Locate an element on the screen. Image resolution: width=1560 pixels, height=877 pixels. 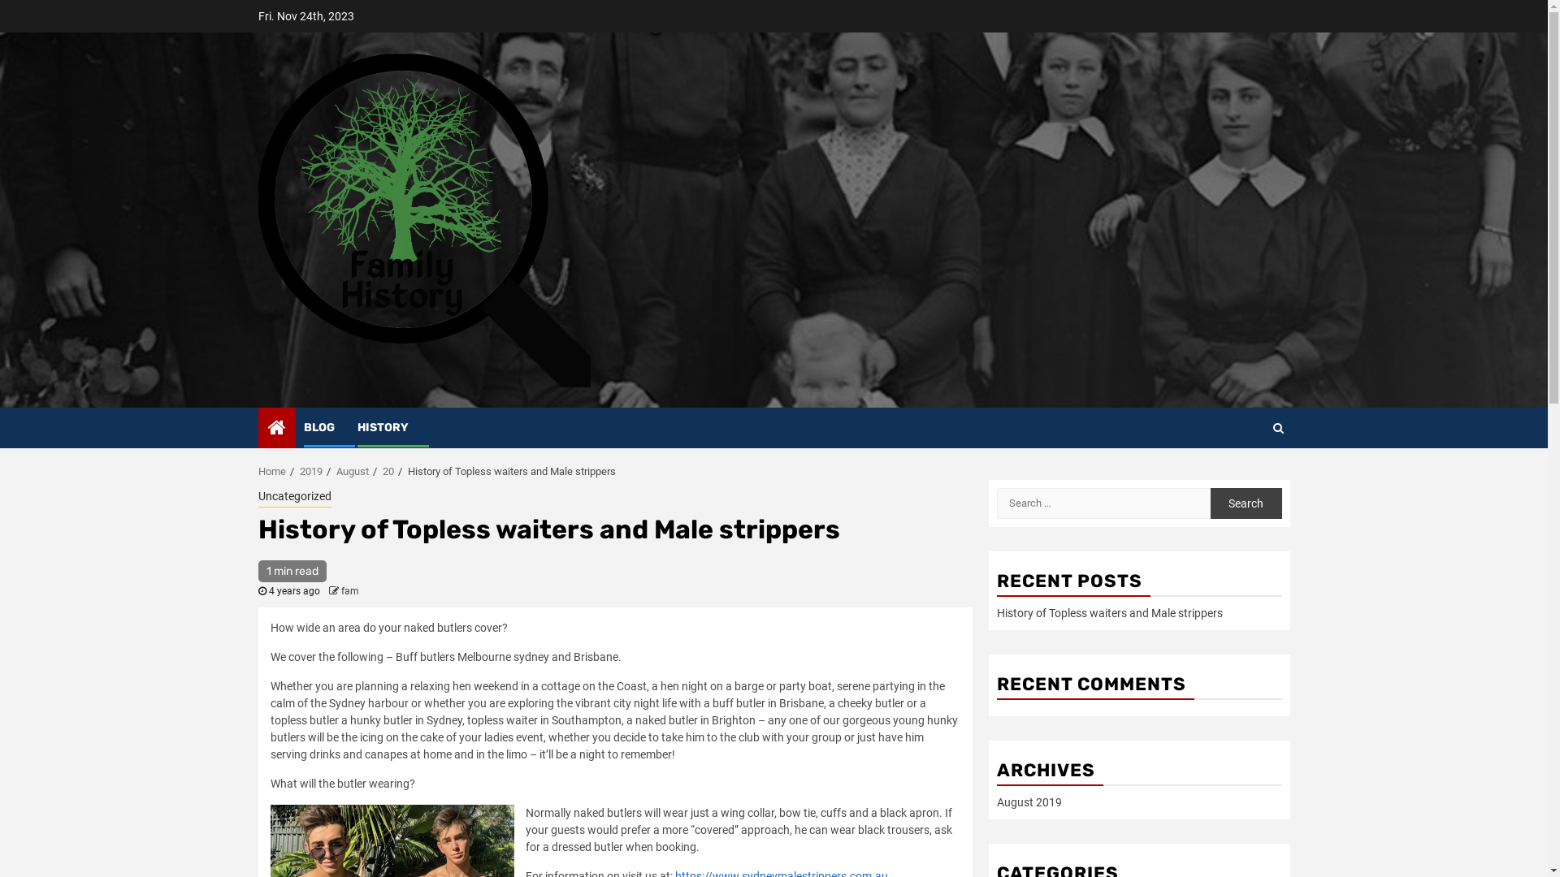
Search is located at coordinates (1246, 477).